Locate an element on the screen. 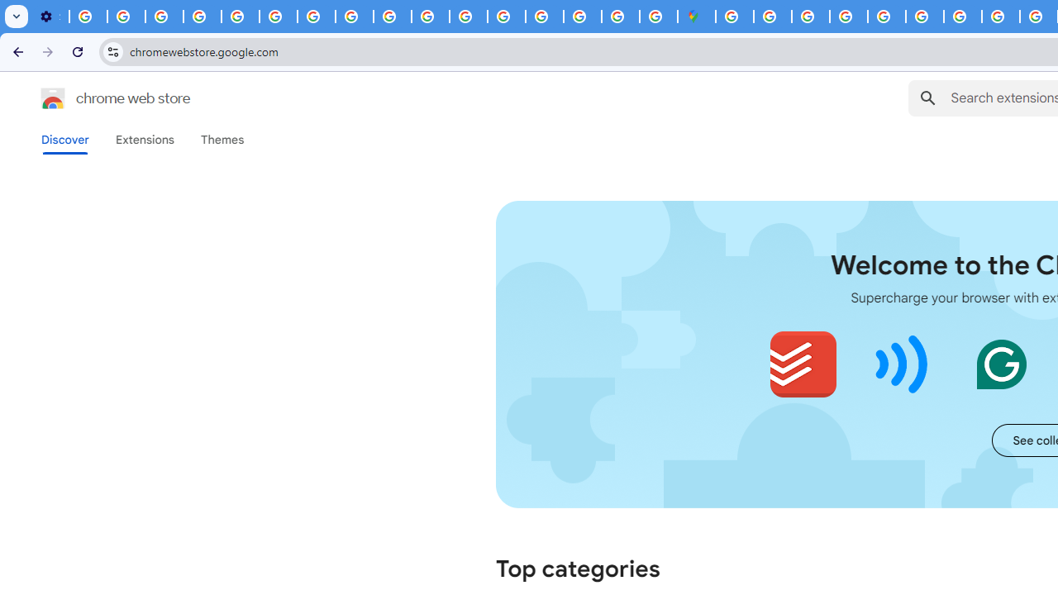  Grammarly: AI Writing and Grammar Checker App is located at coordinates (1001, 364).